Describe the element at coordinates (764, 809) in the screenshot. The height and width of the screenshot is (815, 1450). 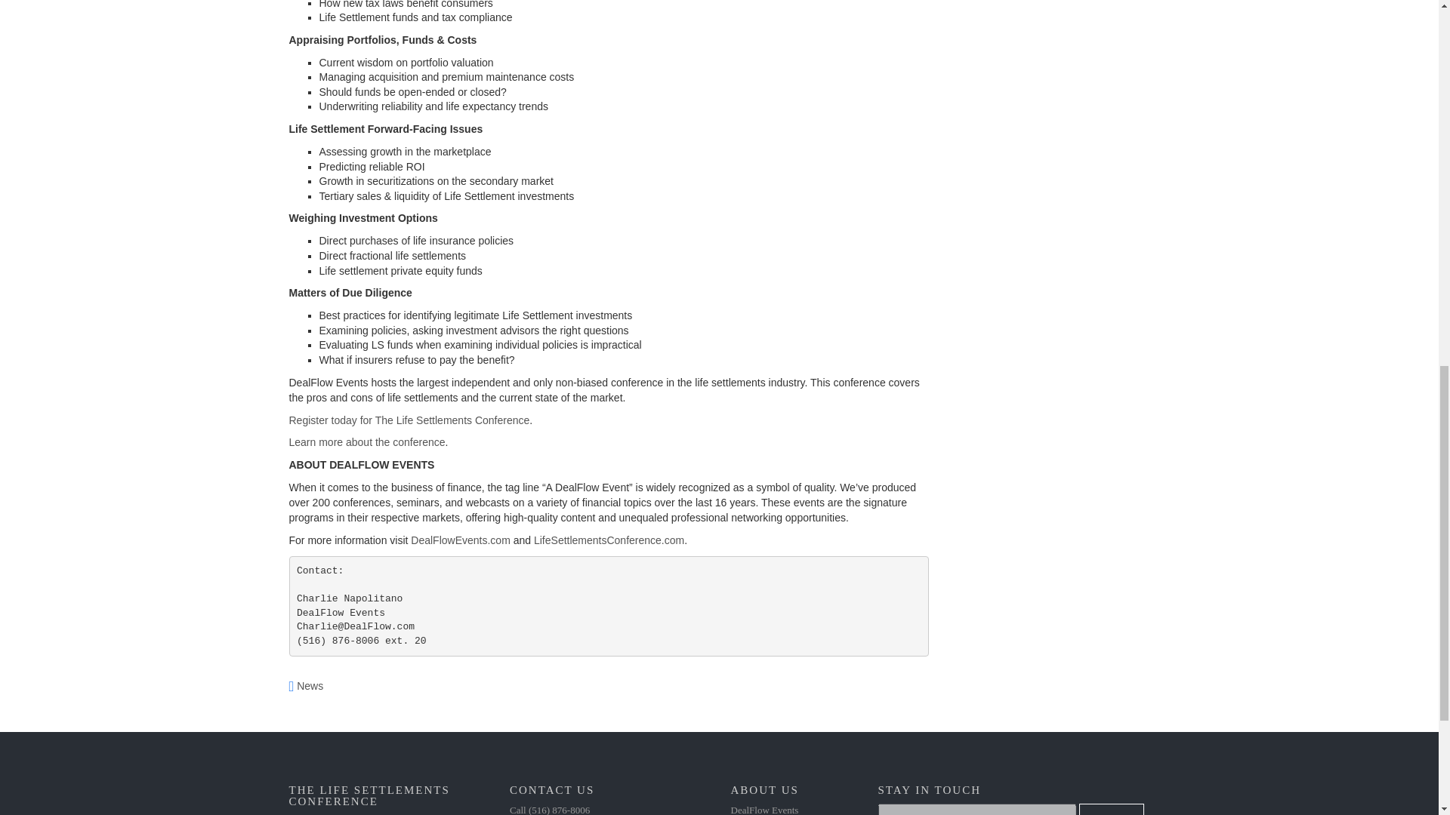
I see `DealFlow Events` at that location.